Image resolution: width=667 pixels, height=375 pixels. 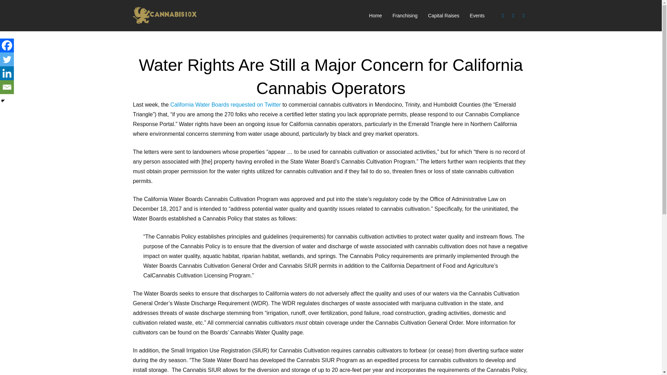 What do you see at coordinates (375, 16) in the screenshot?
I see `Home` at bounding box center [375, 16].